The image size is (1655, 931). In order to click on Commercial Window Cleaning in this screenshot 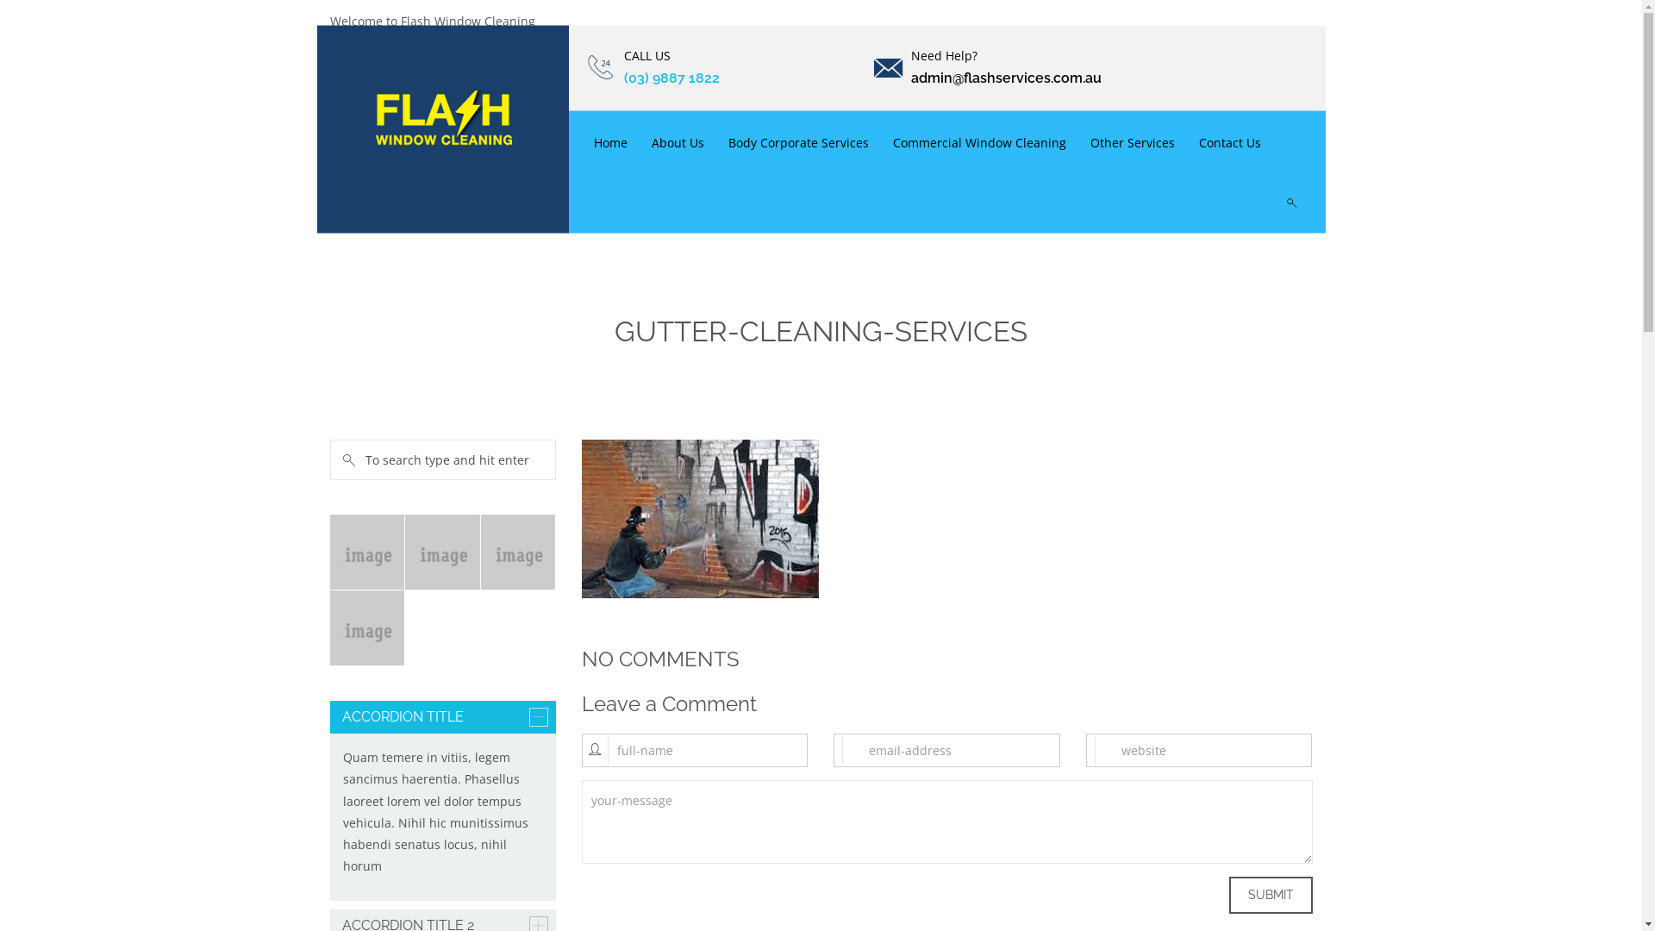, I will do `click(979, 141)`.